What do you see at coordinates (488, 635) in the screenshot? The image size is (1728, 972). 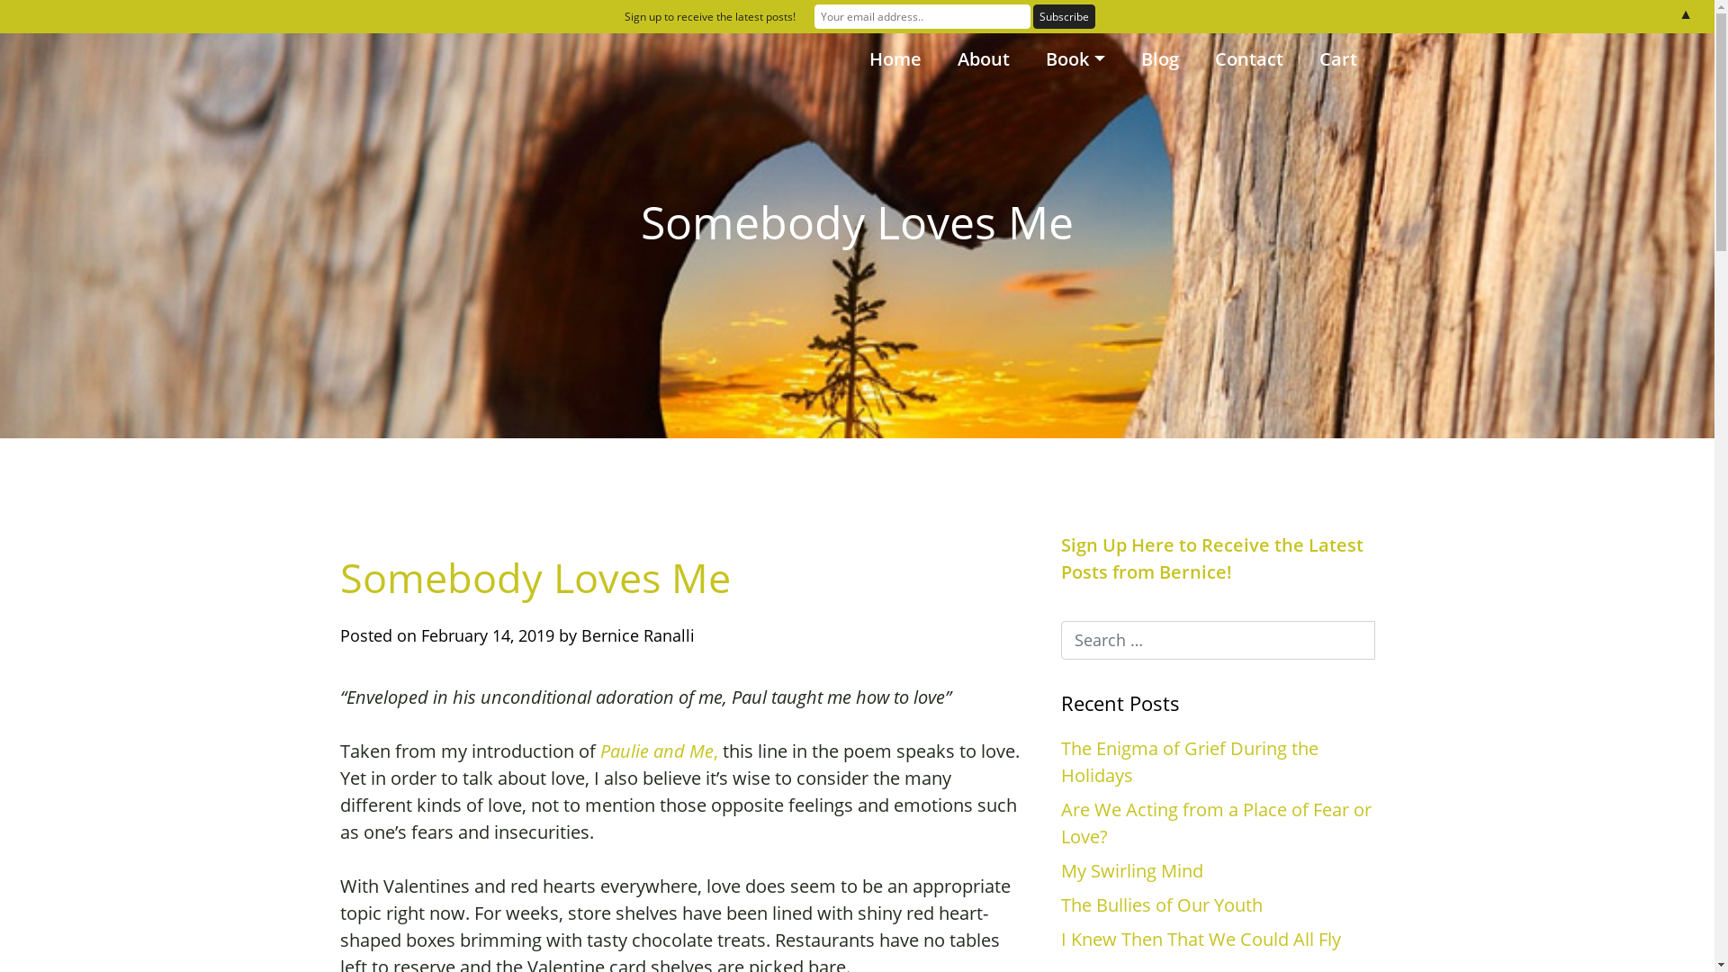 I see `February 14, 2019` at bounding box center [488, 635].